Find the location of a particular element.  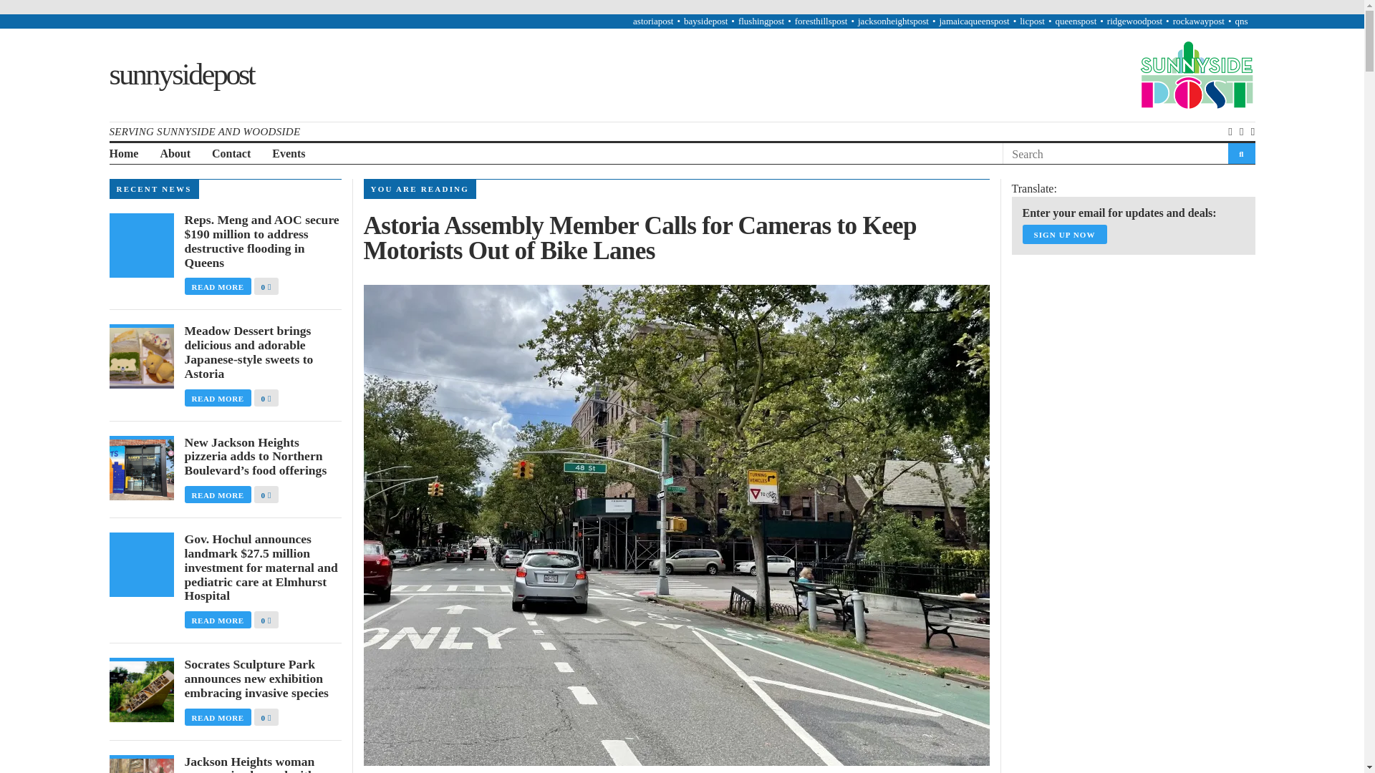

foresthillspost is located at coordinates (821, 20).